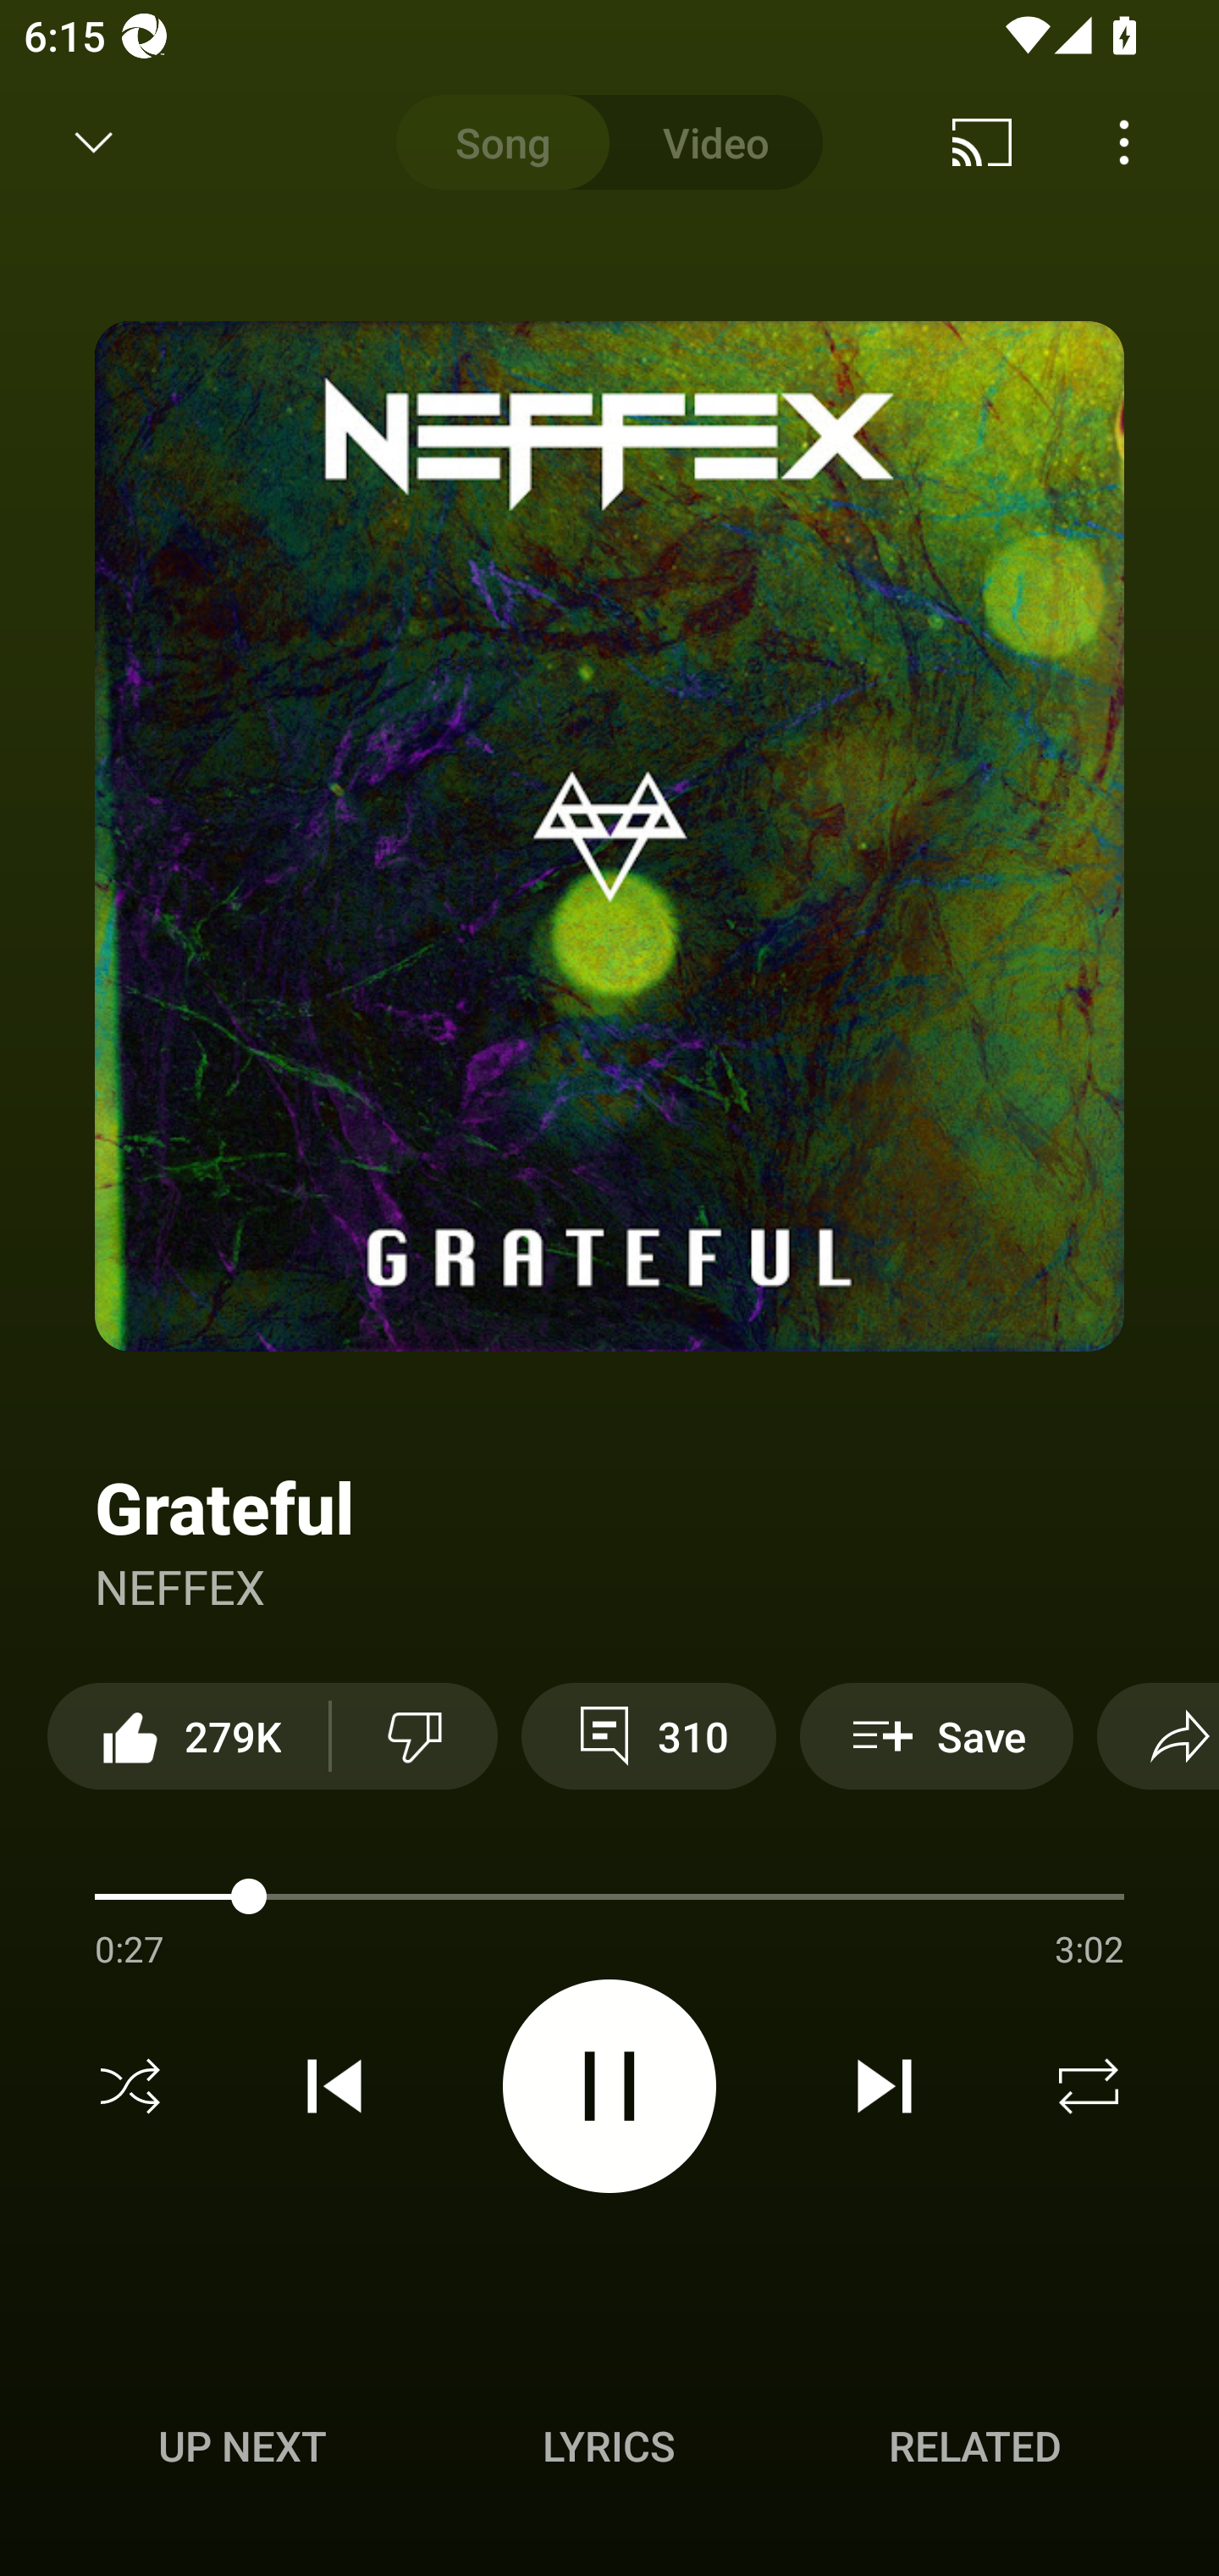 The width and height of the screenshot is (1219, 2576). Describe the element at coordinates (609, 2451) in the screenshot. I see `Up next UP NEXT Lyrics LYRICS Related RELATED` at that location.